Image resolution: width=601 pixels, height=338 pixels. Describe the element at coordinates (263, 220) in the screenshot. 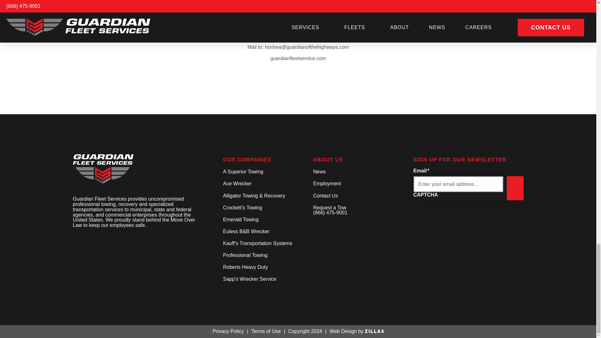

I see `Emerald Towing` at that location.